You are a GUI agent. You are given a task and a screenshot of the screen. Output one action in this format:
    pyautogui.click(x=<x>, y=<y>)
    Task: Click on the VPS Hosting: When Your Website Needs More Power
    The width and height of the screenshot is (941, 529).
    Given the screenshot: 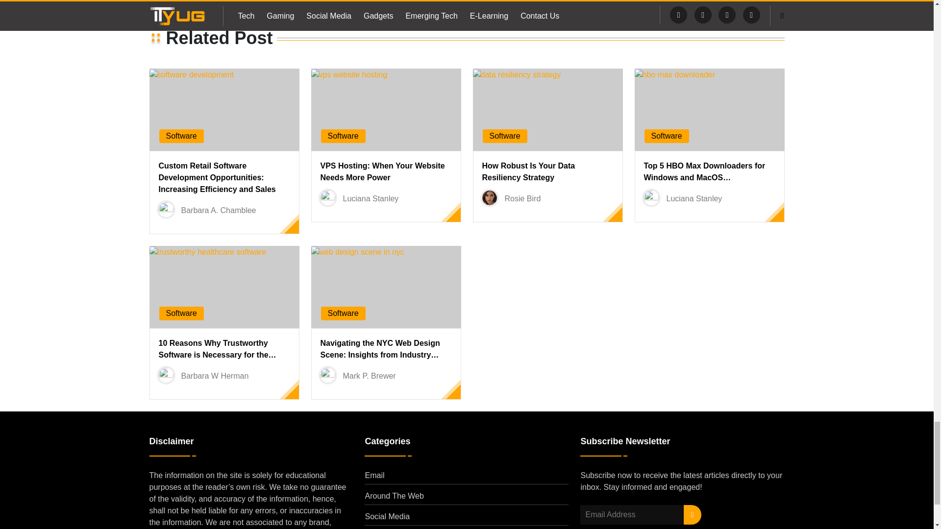 What is the action you would take?
    pyautogui.click(x=383, y=171)
    